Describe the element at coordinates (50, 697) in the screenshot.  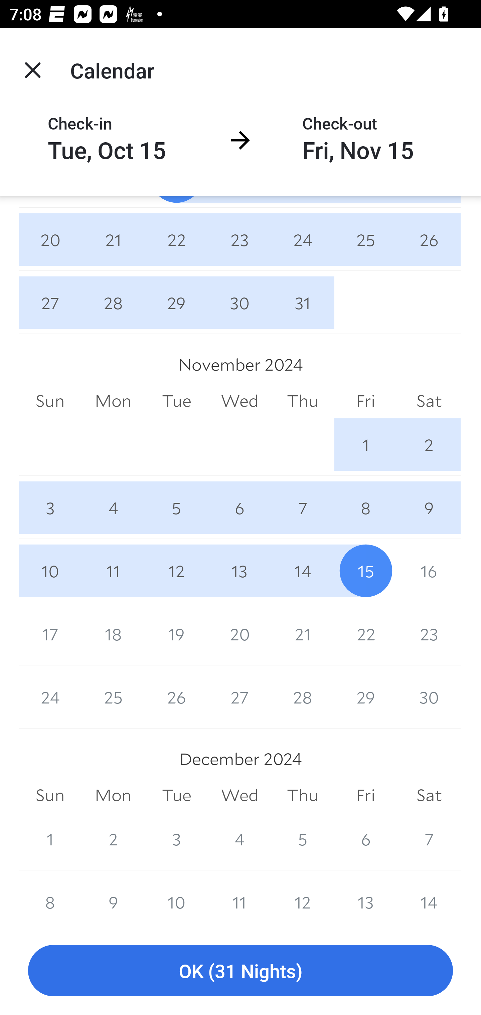
I see `24 24 November 2024` at that location.